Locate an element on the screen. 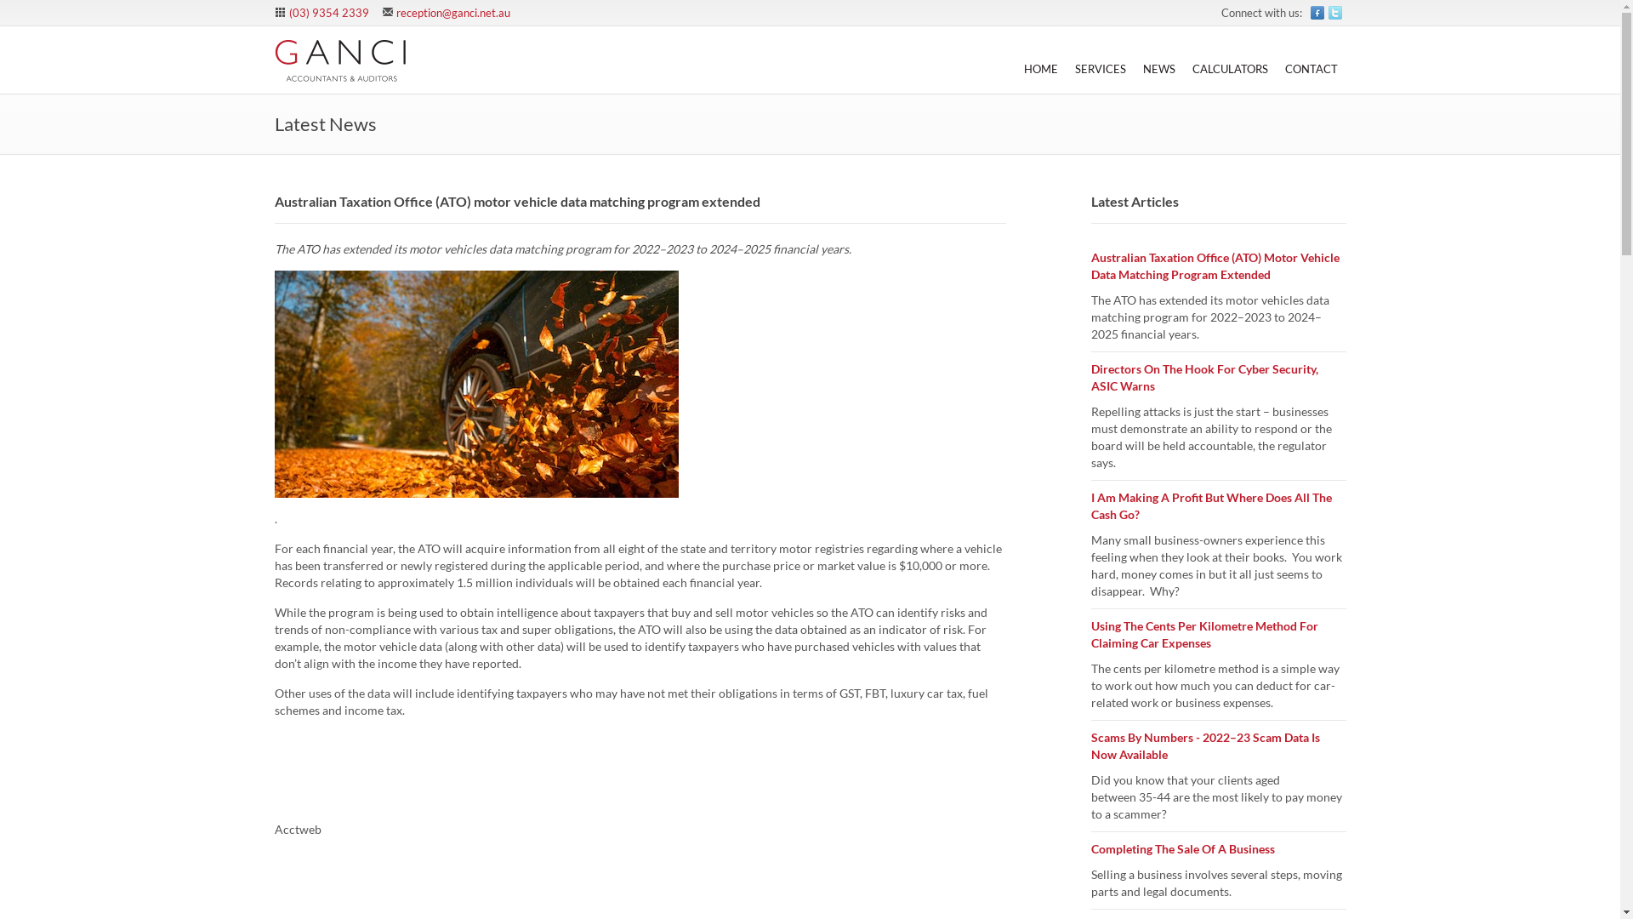 This screenshot has height=919, width=1633. NEWS is located at coordinates (1159, 58).